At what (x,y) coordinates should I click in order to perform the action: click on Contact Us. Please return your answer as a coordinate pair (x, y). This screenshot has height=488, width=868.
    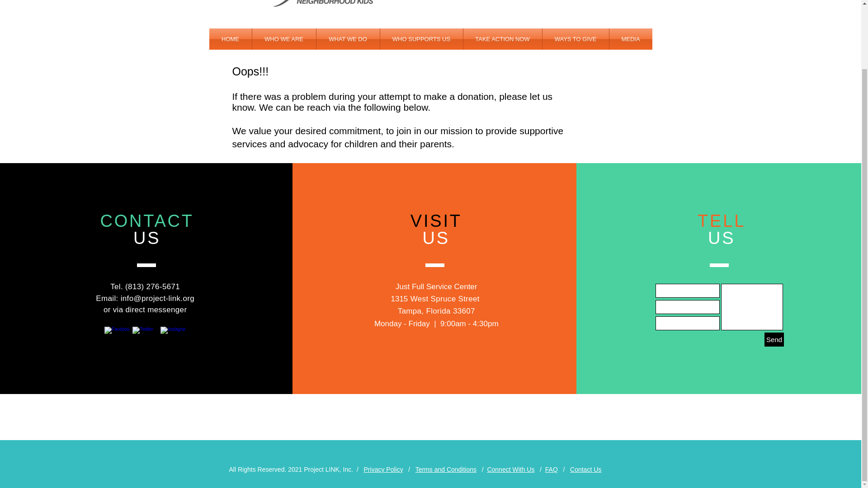
    Looking at the image, I should click on (586, 469).